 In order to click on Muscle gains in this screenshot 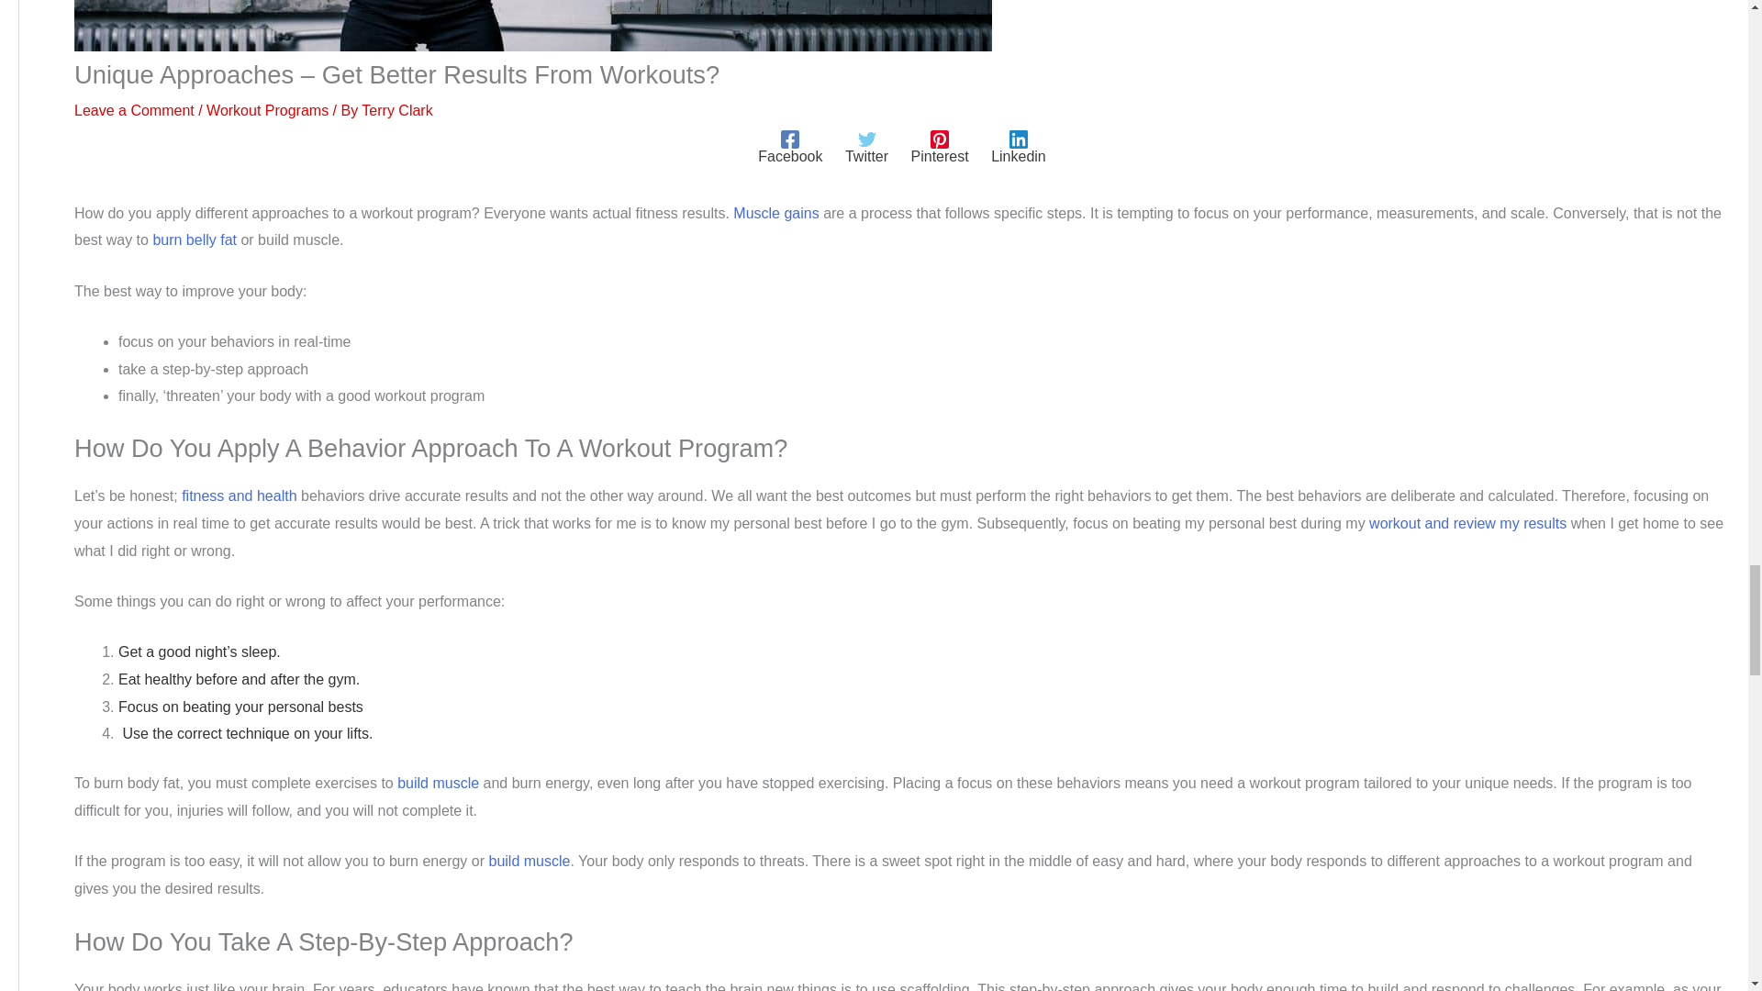, I will do `click(775, 213)`.